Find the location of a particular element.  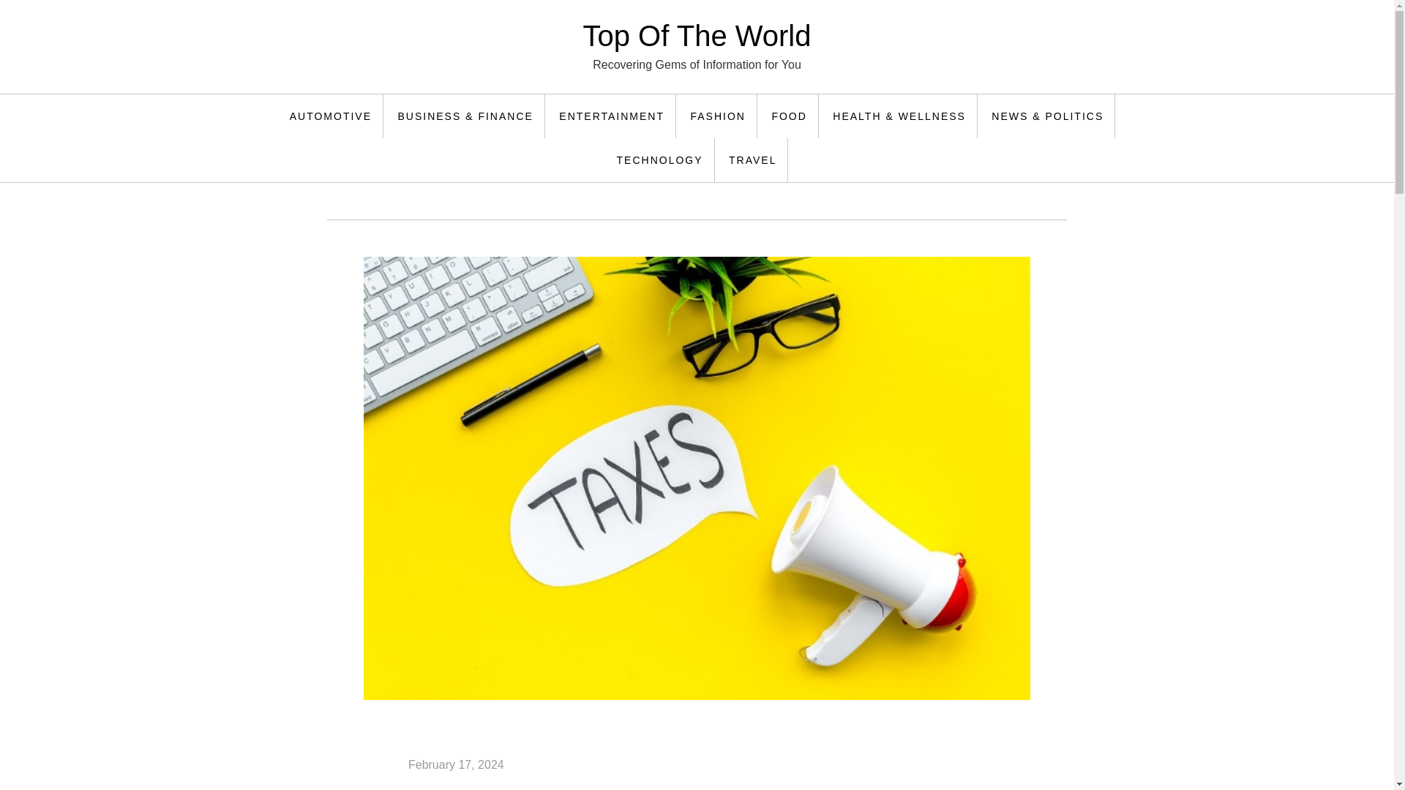

TECHNOLOGY is located at coordinates (660, 160).